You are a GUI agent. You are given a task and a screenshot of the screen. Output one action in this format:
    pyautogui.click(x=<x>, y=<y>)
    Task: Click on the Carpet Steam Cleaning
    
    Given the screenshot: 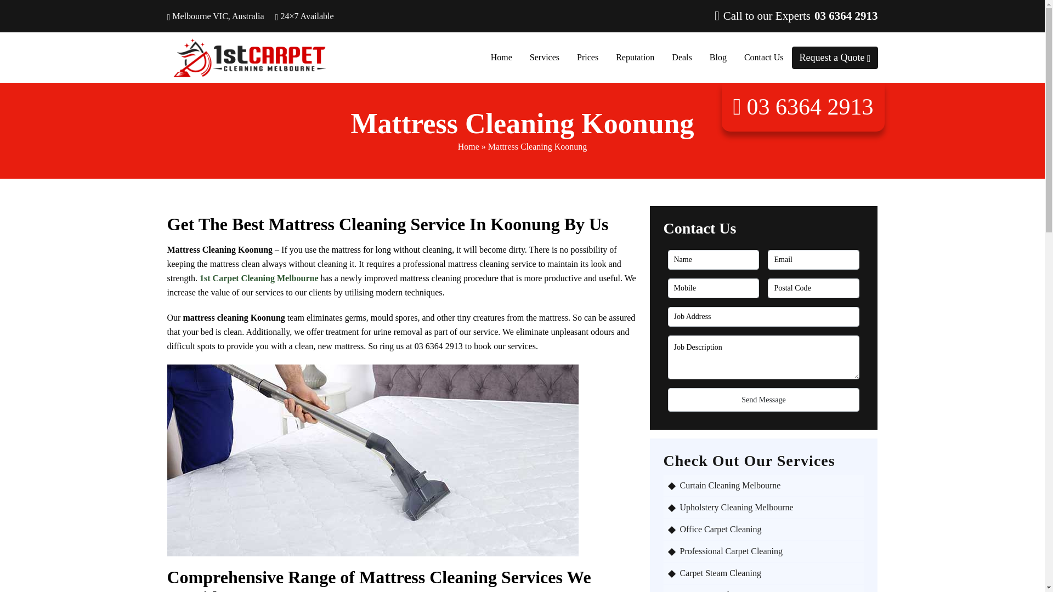 What is the action you would take?
    pyautogui.click(x=769, y=573)
    